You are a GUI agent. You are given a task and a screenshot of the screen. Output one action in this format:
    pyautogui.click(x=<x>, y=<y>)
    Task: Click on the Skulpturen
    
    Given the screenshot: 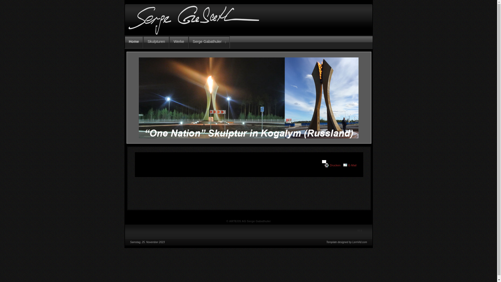 What is the action you would take?
    pyautogui.click(x=156, y=42)
    